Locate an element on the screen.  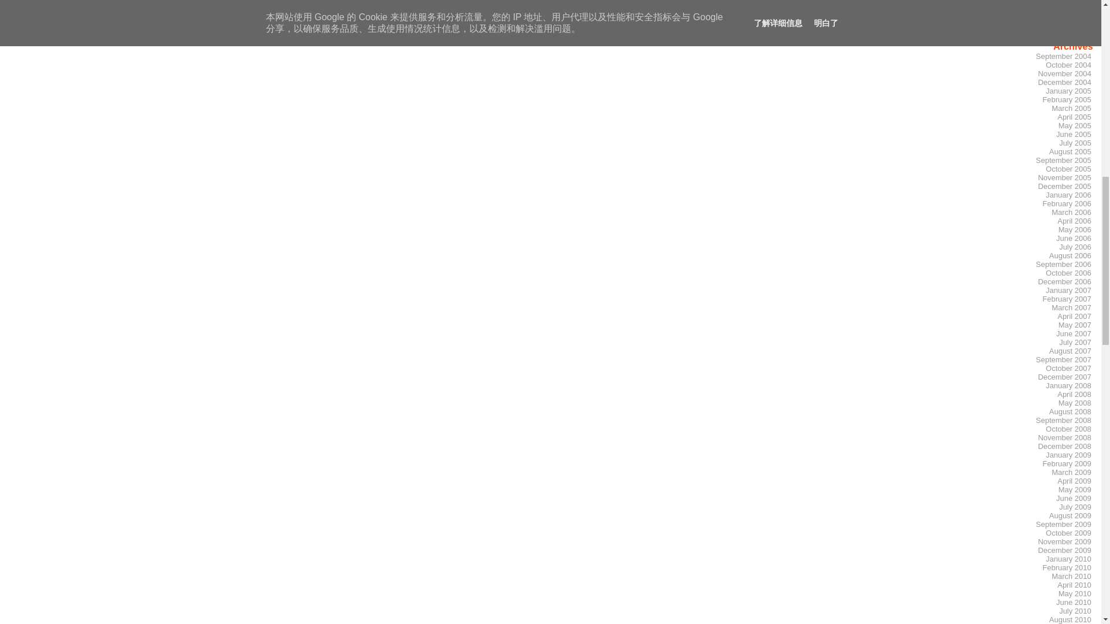
December 2005 is located at coordinates (1068, 65).